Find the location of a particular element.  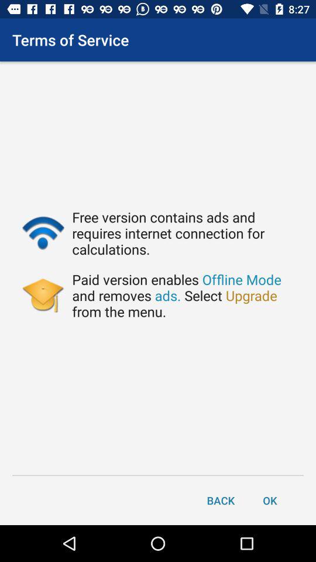

select the item next to ok icon is located at coordinates (221, 500).